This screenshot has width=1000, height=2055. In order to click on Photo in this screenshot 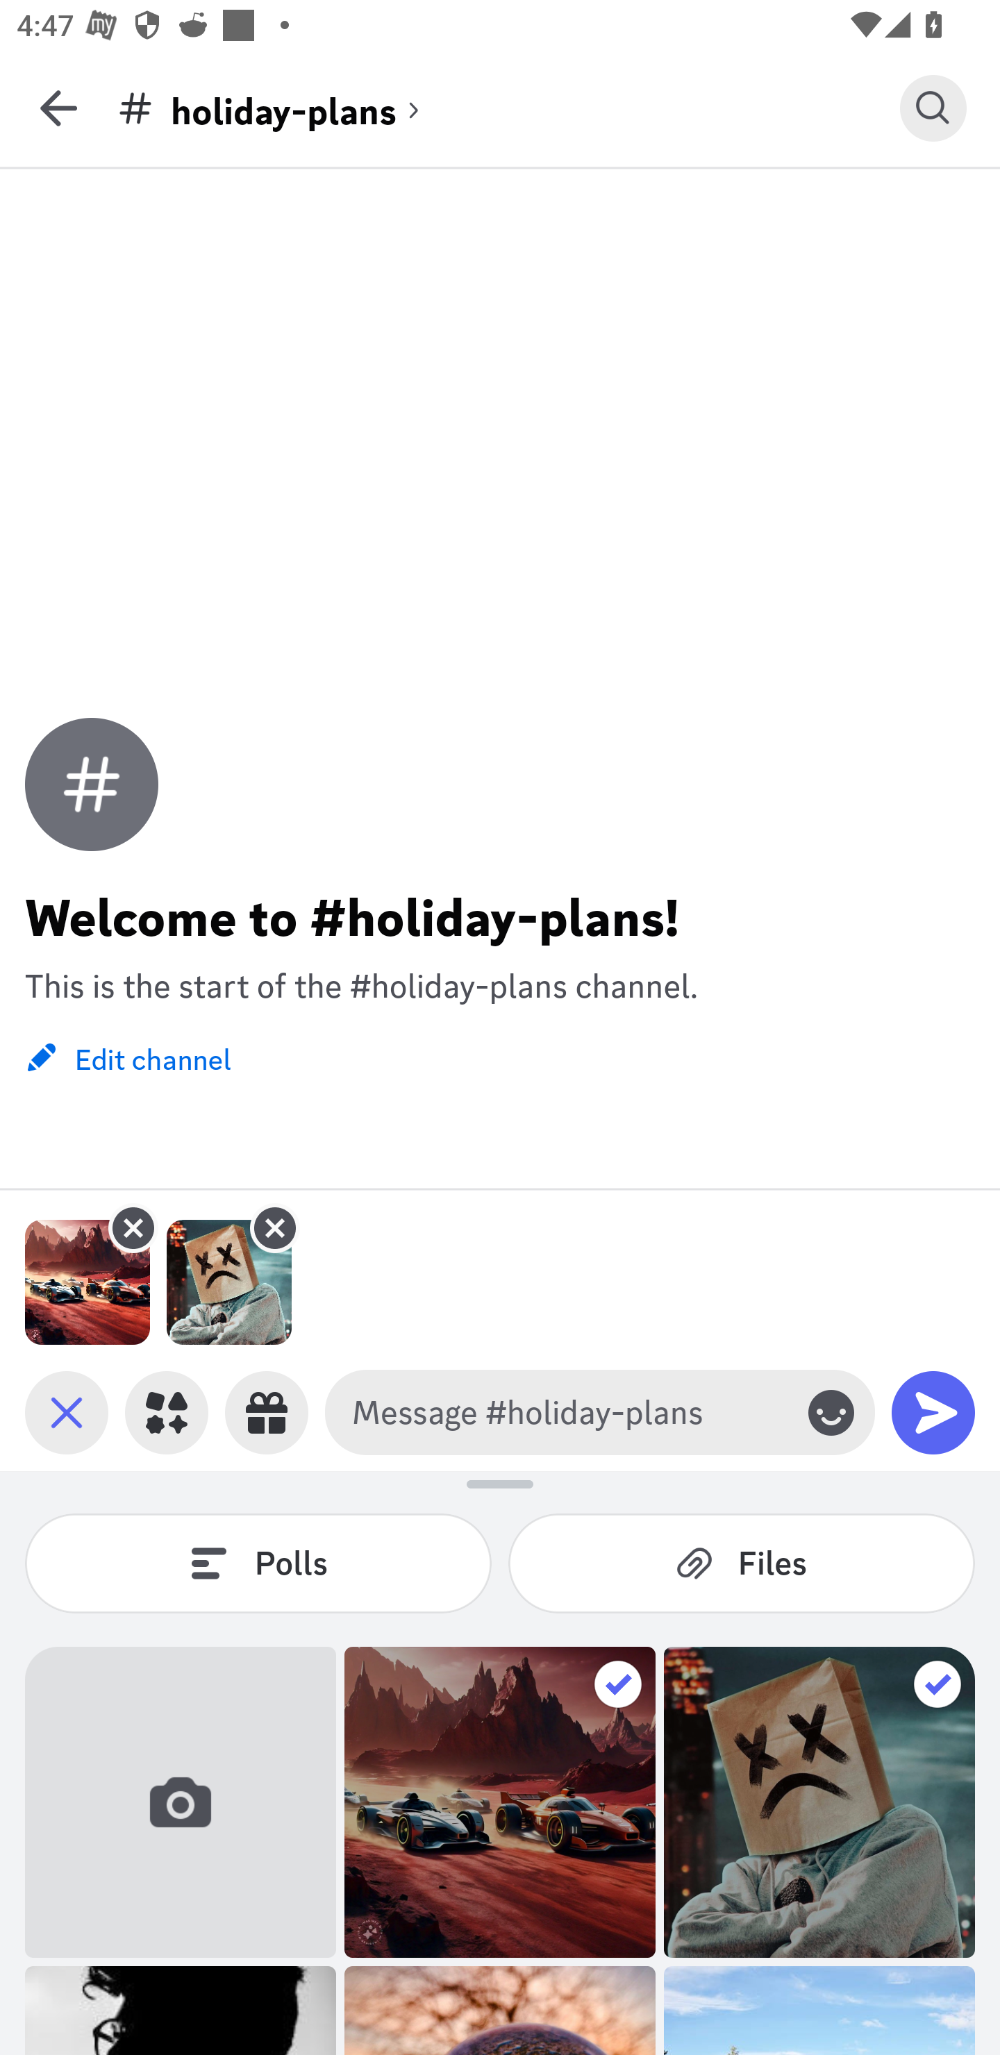, I will do `click(500, 1802)`.